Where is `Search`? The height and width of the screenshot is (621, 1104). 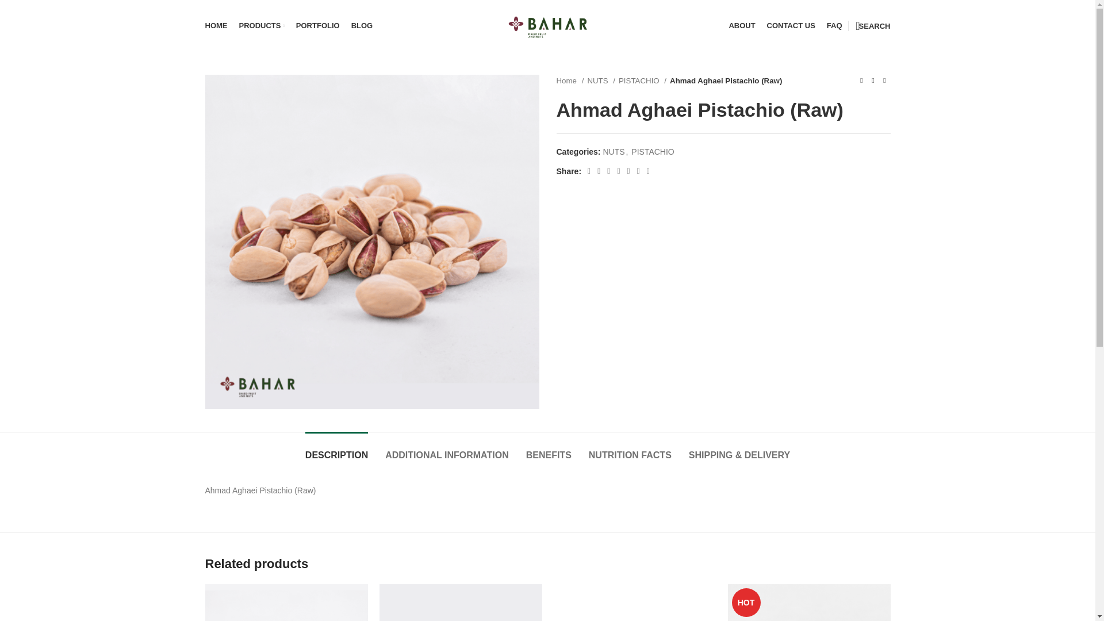
Search is located at coordinates (873, 25).